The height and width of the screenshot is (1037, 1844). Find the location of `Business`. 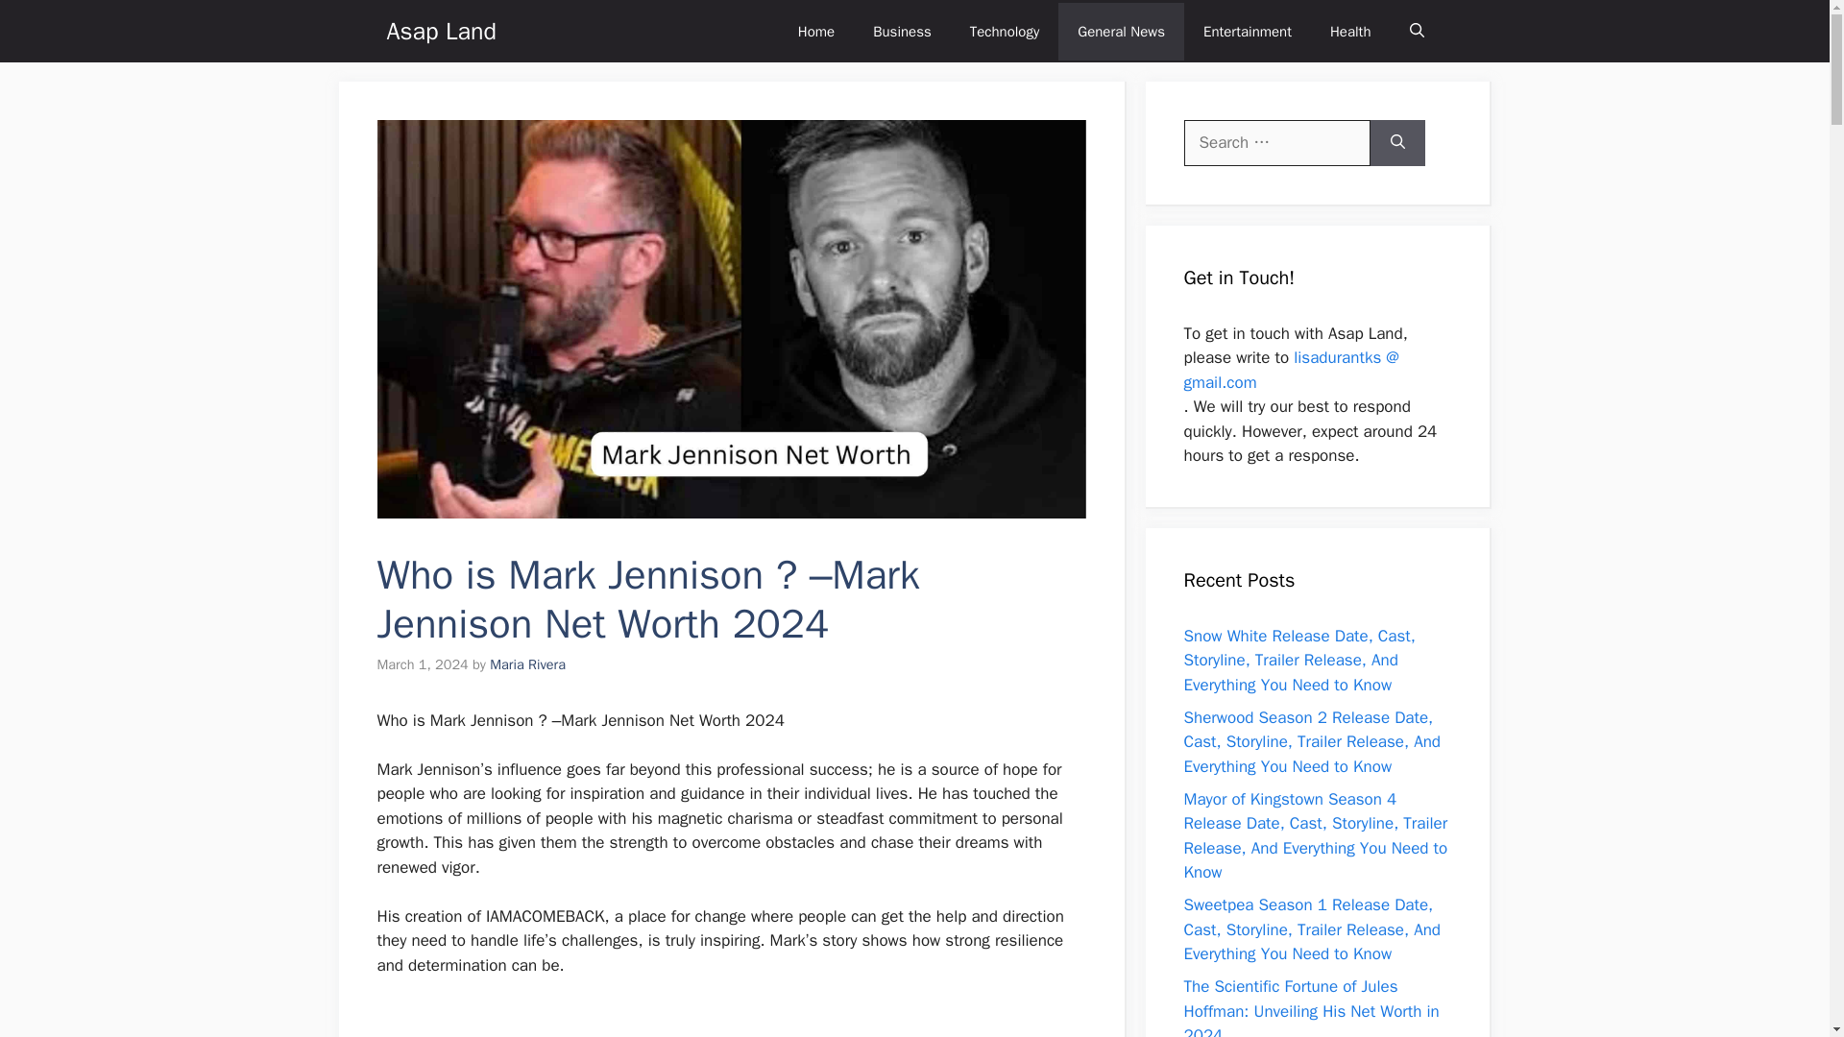

Business is located at coordinates (902, 31).